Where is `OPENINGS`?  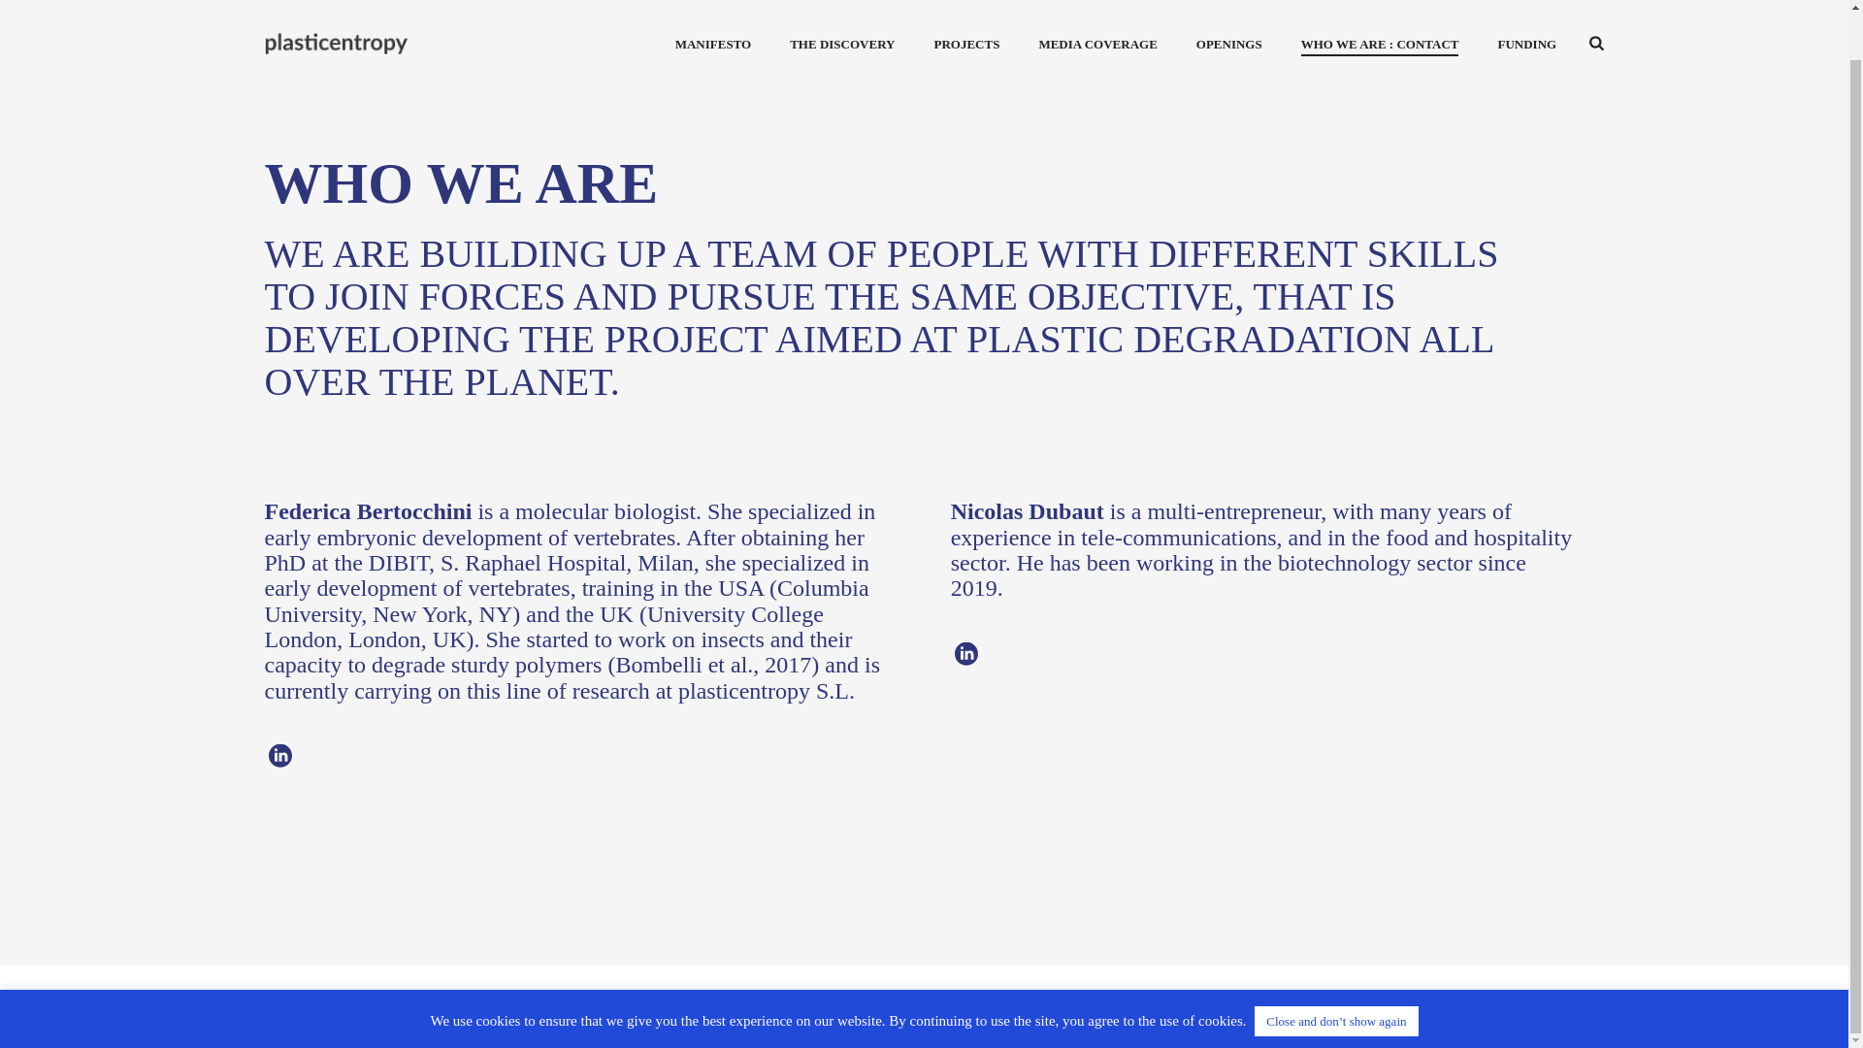
OPENINGS is located at coordinates (1228, 3).